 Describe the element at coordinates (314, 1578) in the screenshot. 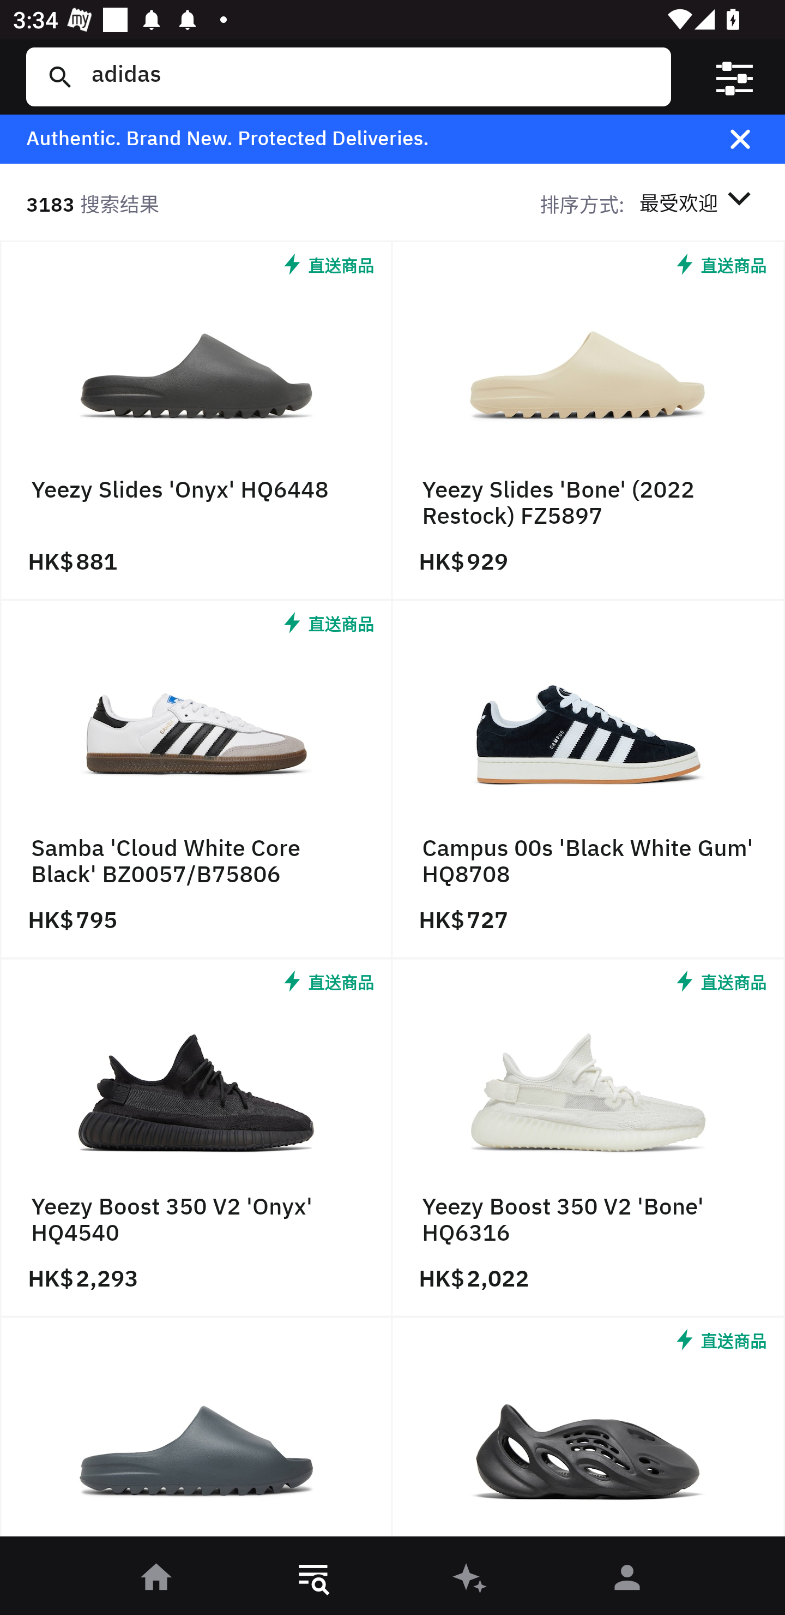

I see `󱎸` at that location.